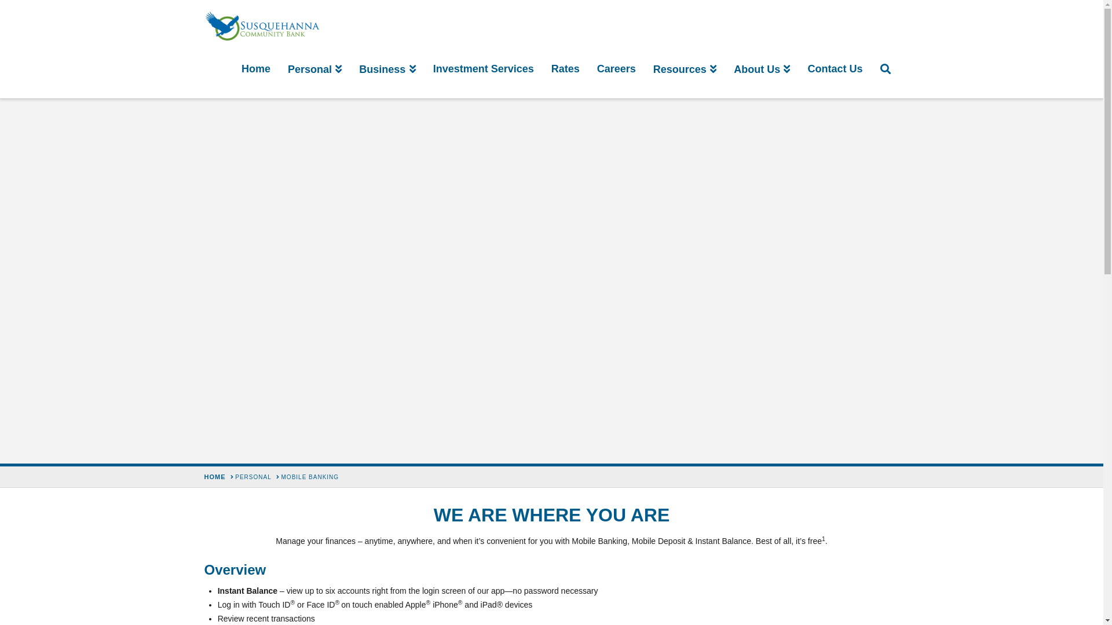 This screenshot has height=625, width=1112. Describe the element at coordinates (835, 69) in the screenshot. I see `Contact Us` at that location.